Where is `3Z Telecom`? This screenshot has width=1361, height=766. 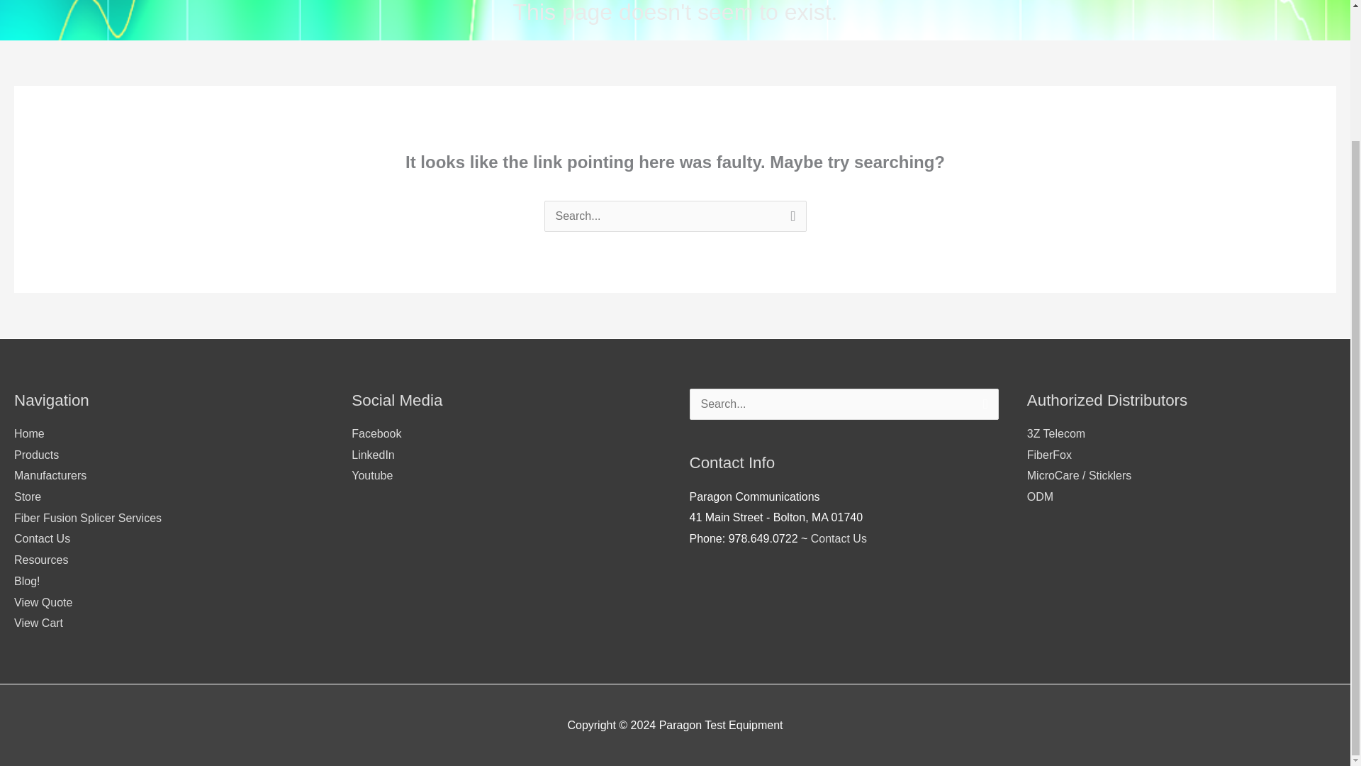 3Z Telecom is located at coordinates (1056, 433).